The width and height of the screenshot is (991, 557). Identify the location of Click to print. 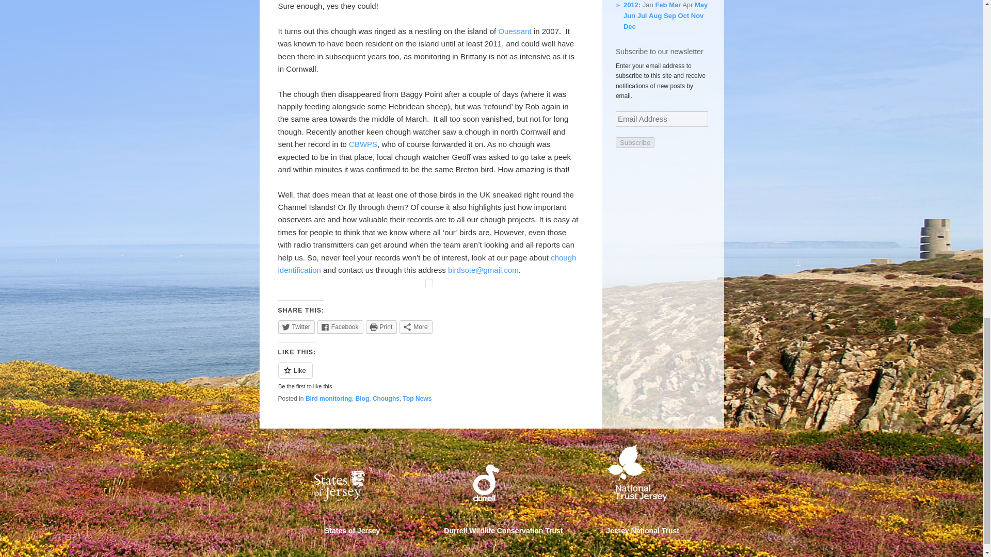
(381, 327).